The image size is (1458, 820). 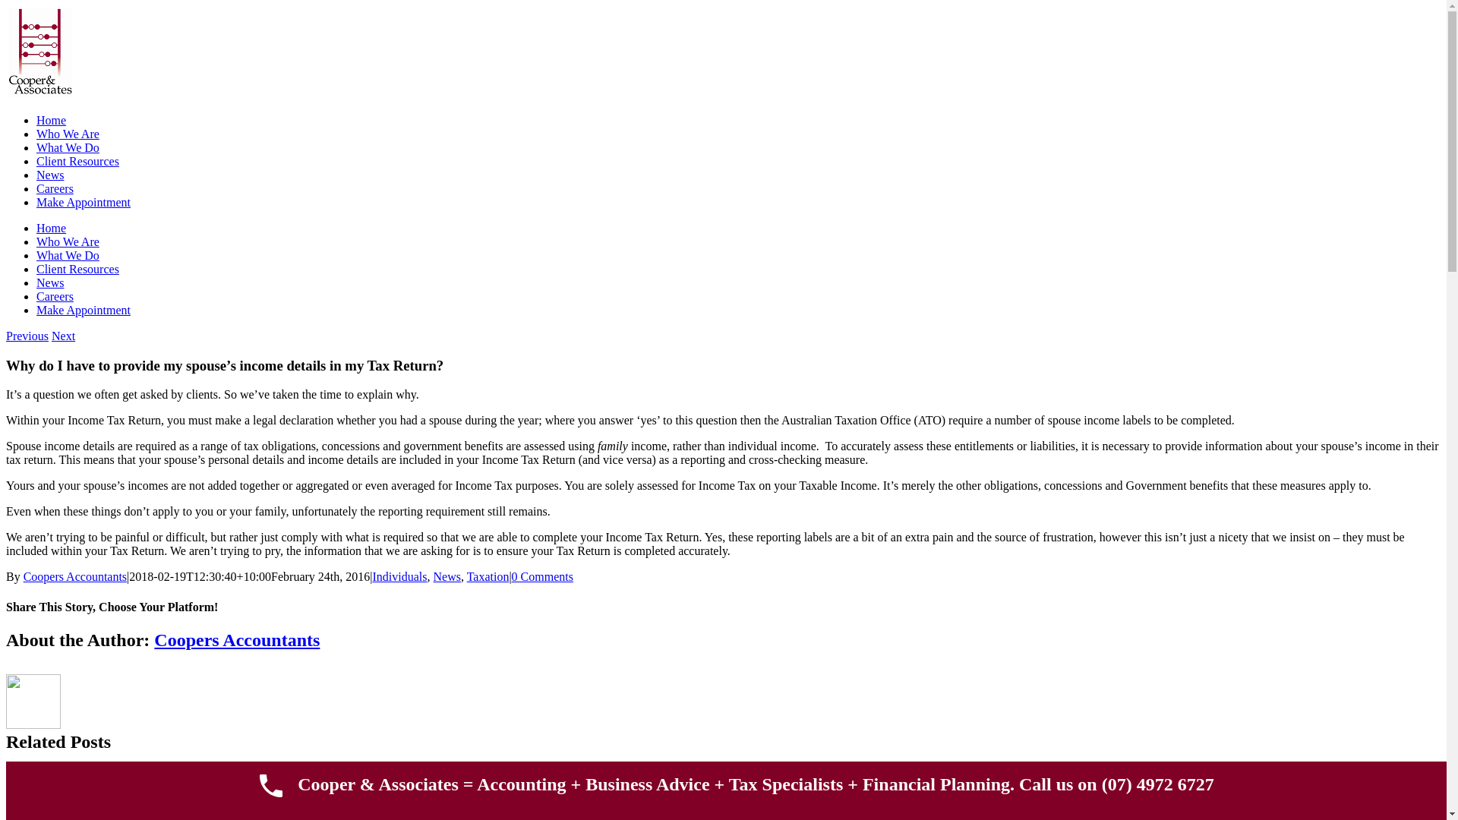 What do you see at coordinates (542, 577) in the screenshot?
I see `0 Comments` at bounding box center [542, 577].